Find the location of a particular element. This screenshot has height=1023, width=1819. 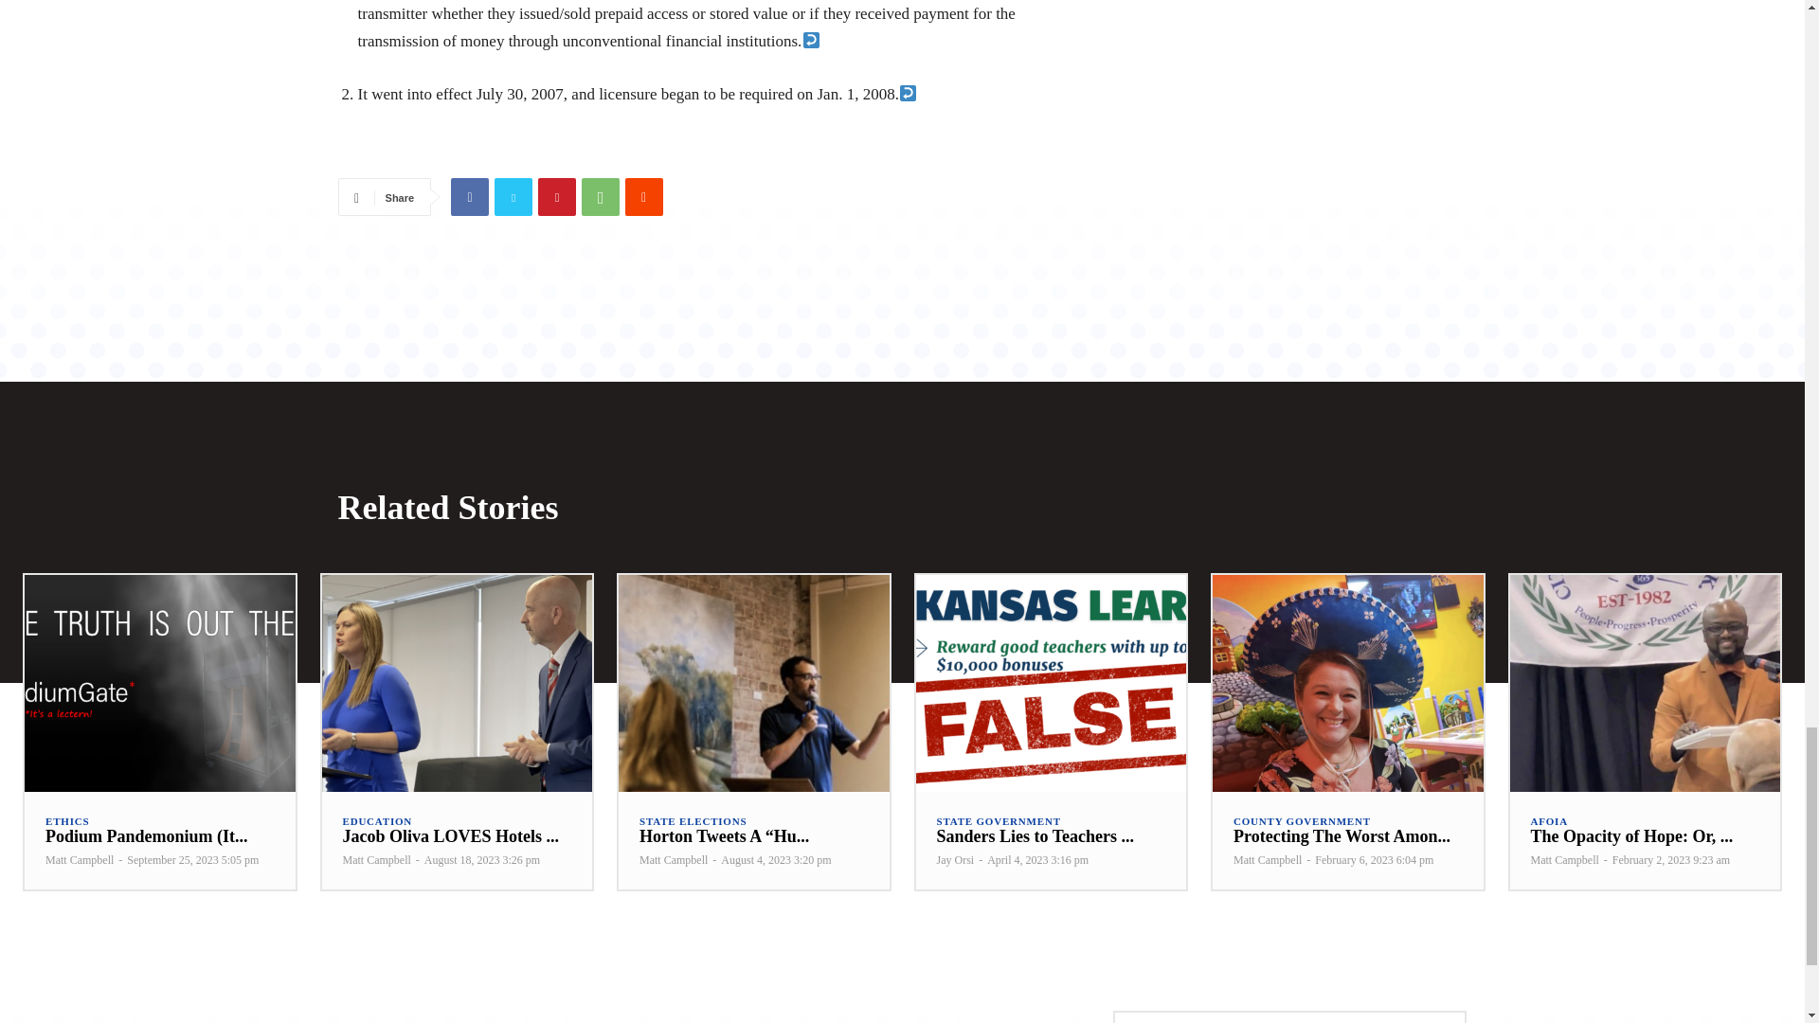

Twitter is located at coordinates (513, 196).